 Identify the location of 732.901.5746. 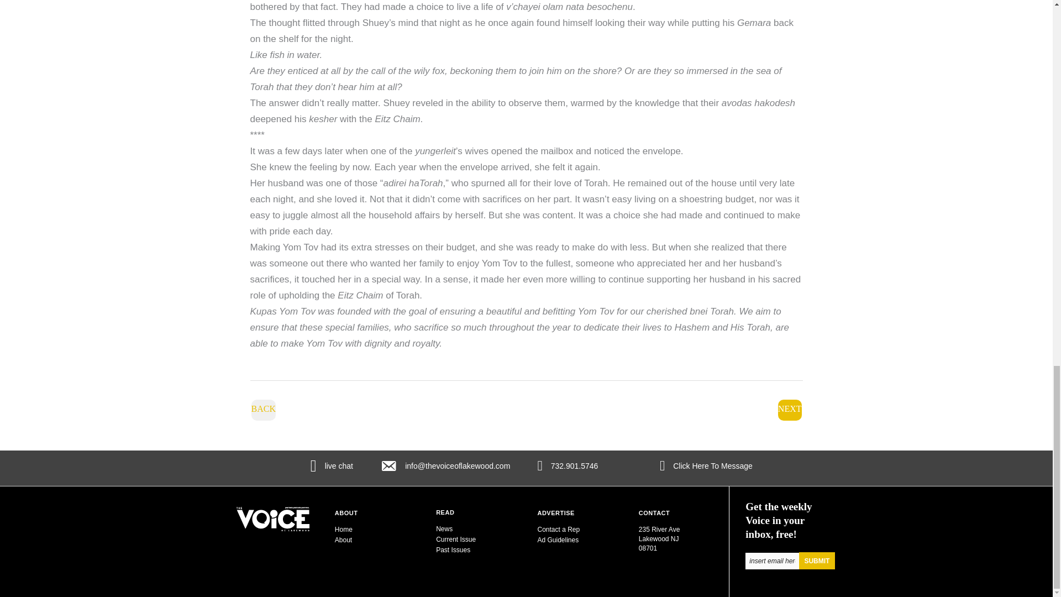
(574, 465).